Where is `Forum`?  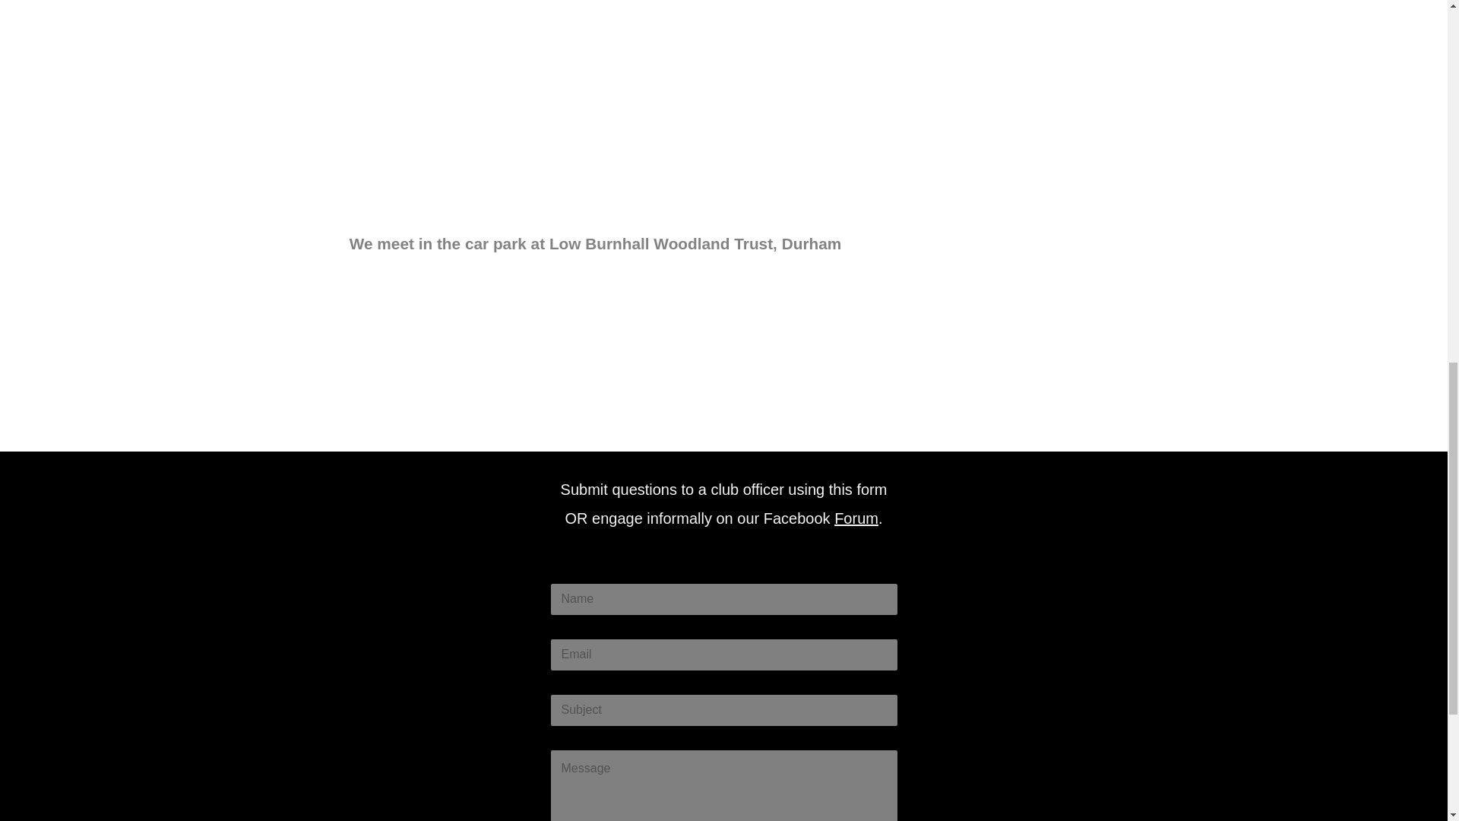 Forum is located at coordinates (856, 518).